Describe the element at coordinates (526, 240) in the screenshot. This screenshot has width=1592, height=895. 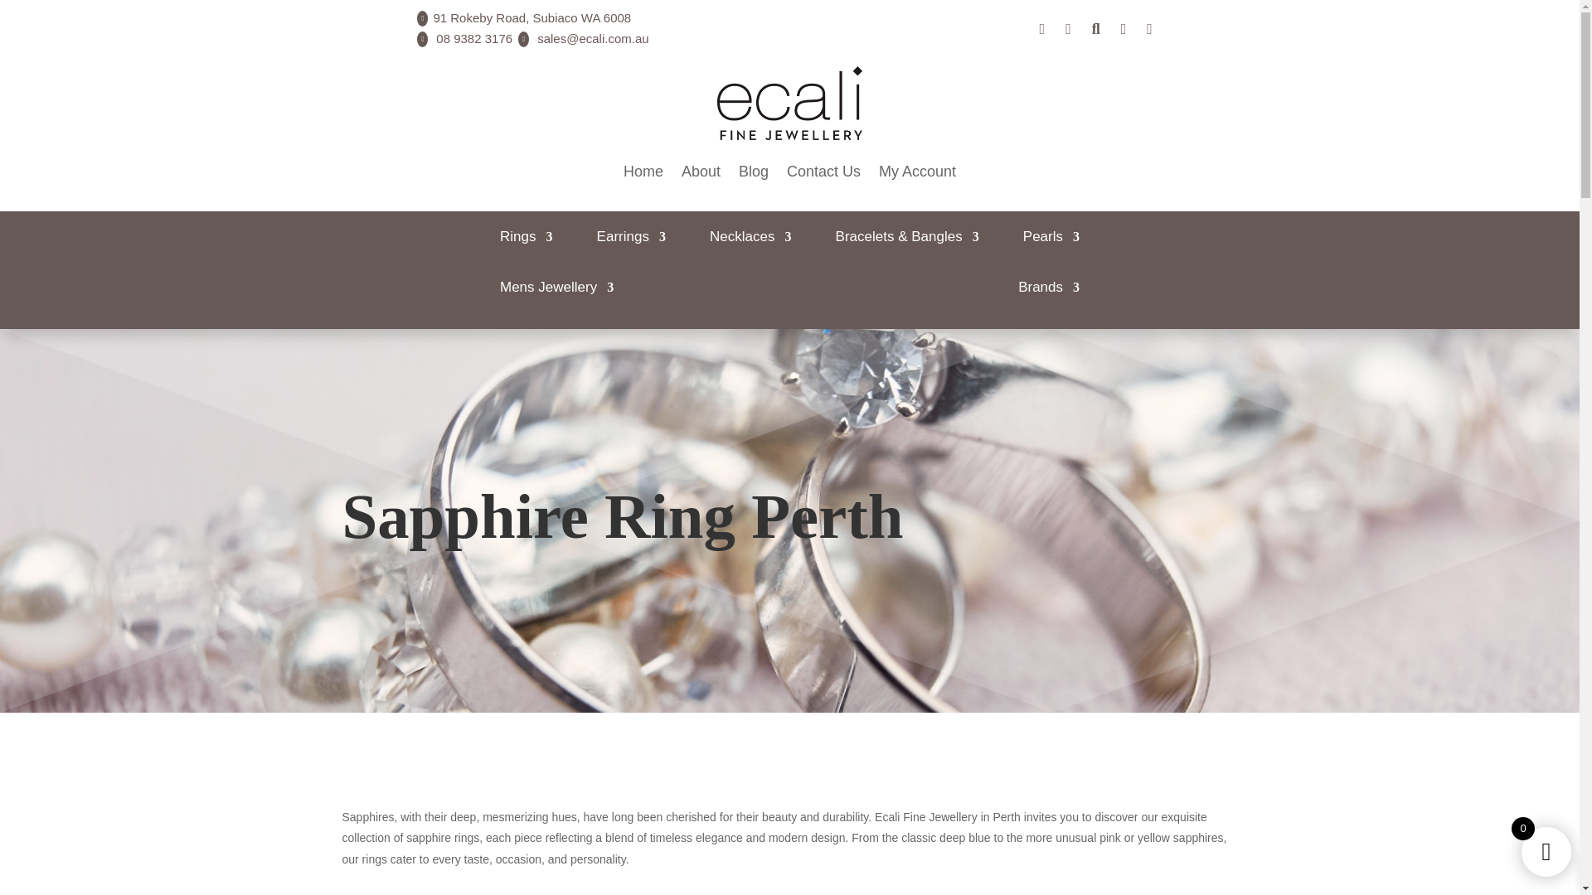
I see `Rings` at that location.